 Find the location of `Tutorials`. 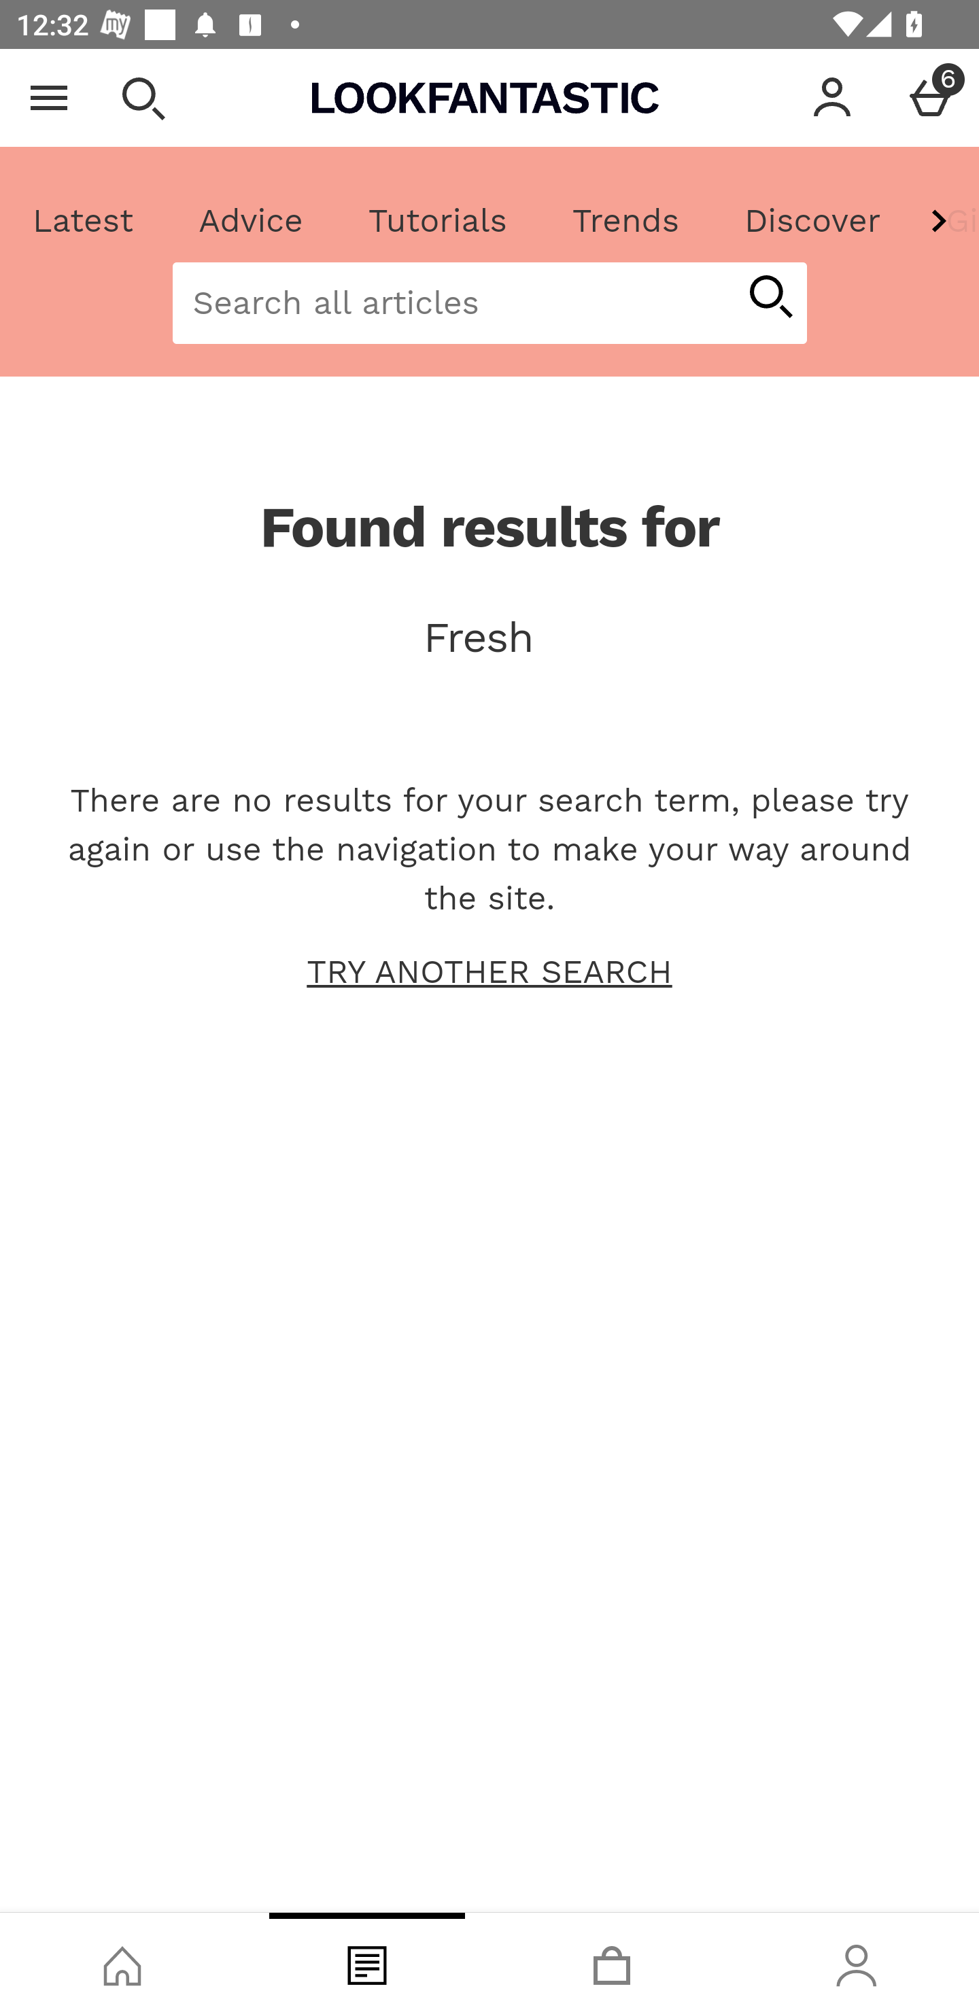

Tutorials is located at coordinates (437, 221).